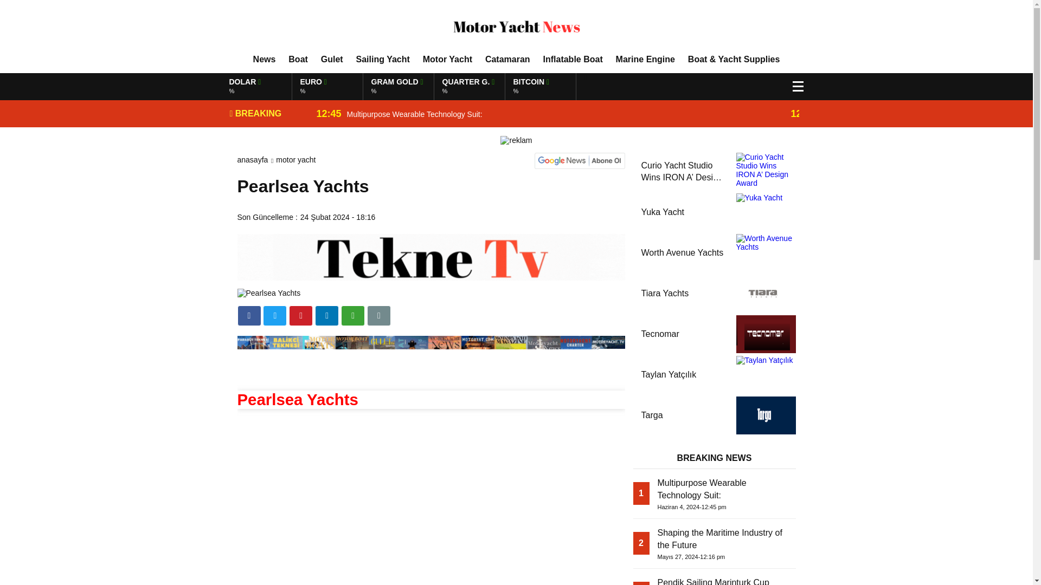 The width and height of the screenshot is (1041, 585). What do you see at coordinates (383, 60) in the screenshot?
I see `Anasayfa` at bounding box center [383, 60].